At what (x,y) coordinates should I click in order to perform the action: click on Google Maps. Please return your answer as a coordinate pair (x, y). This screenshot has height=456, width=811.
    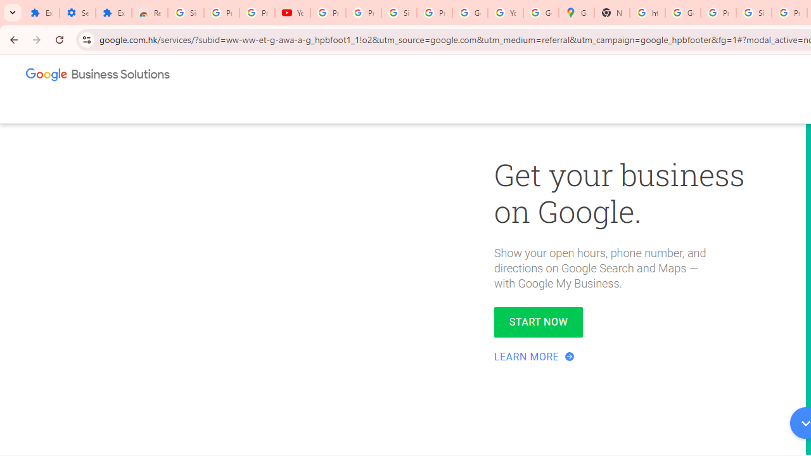
    Looking at the image, I should click on (577, 13).